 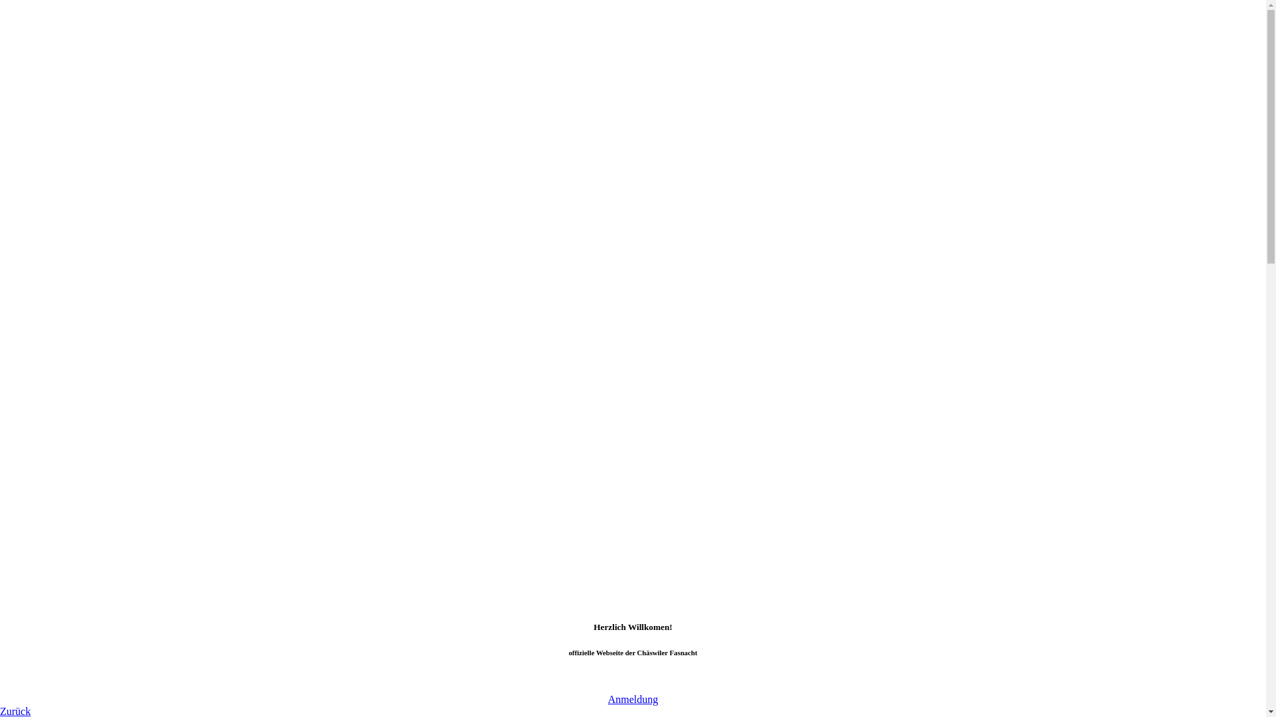 What do you see at coordinates (45, 430) in the screenshot?
I see `Komitee` at bounding box center [45, 430].